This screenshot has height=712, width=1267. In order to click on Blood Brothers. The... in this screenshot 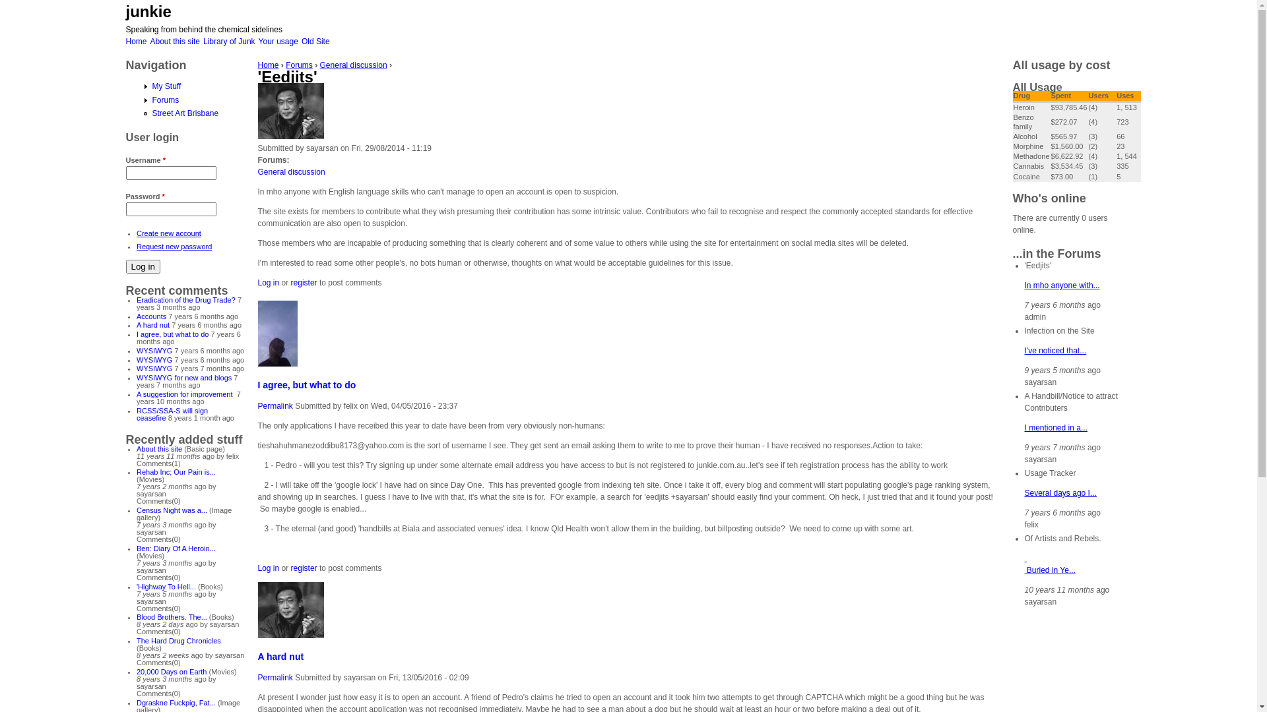, I will do `click(172, 617)`.